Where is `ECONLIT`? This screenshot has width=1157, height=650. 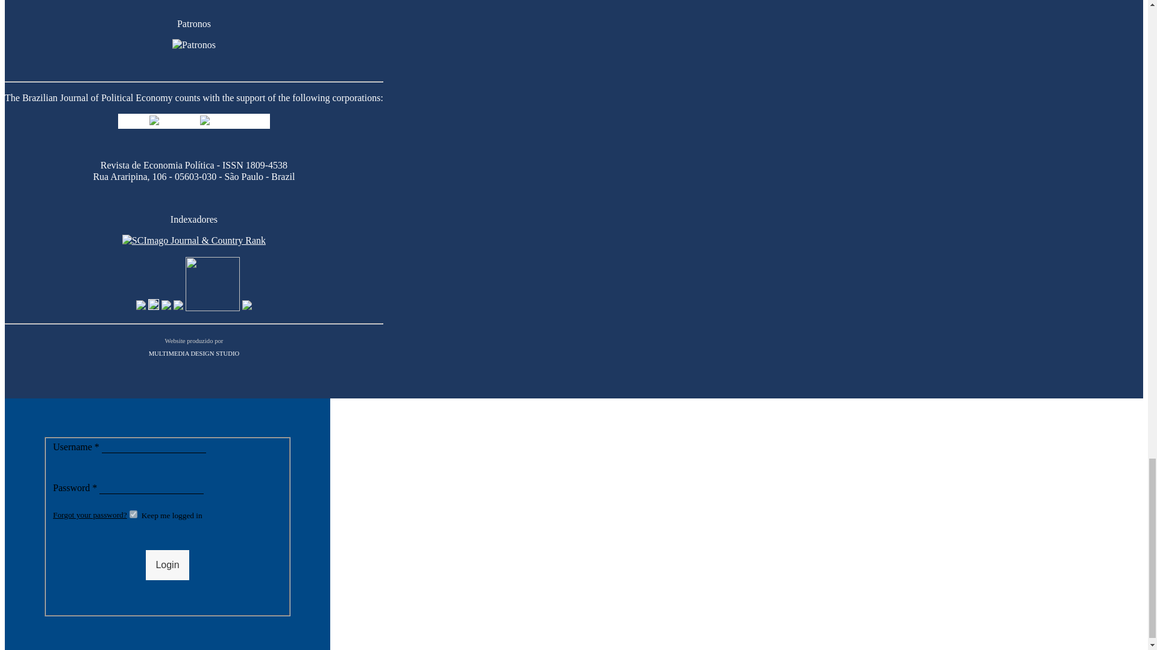 ECONLIT is located at coordinates (166, 308).